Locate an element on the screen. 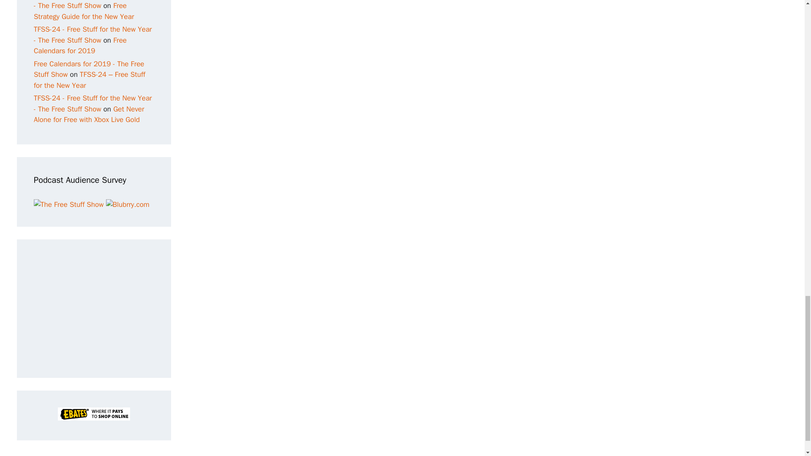 The image size is (811, 456). The Free Stuff Show is located at coordinates (68, 204).